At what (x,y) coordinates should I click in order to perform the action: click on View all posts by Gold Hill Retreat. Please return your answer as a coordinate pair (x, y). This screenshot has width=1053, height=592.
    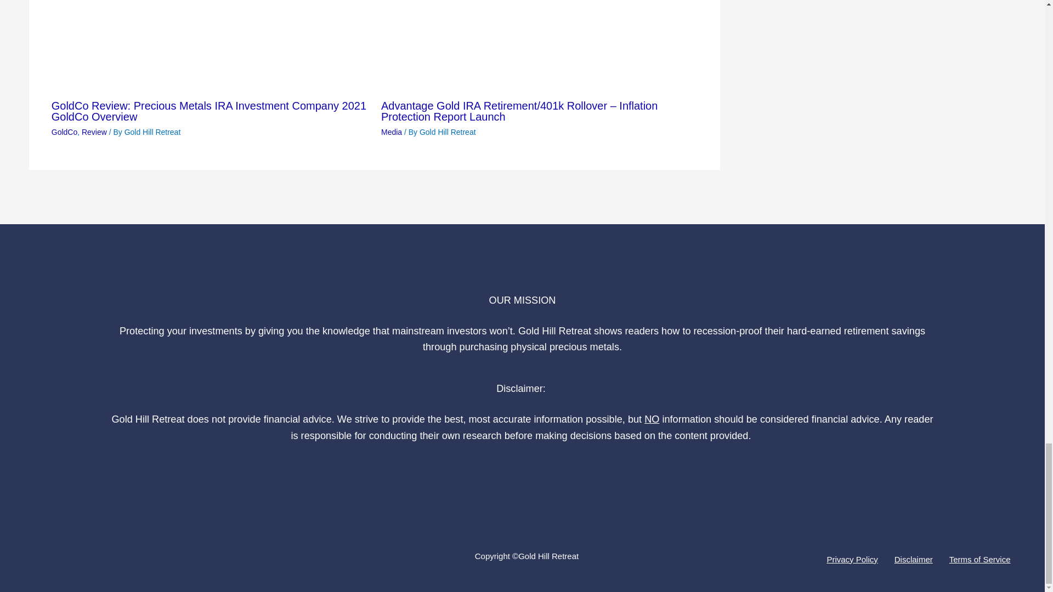
    Looking at the image, I should click on (152, 132).